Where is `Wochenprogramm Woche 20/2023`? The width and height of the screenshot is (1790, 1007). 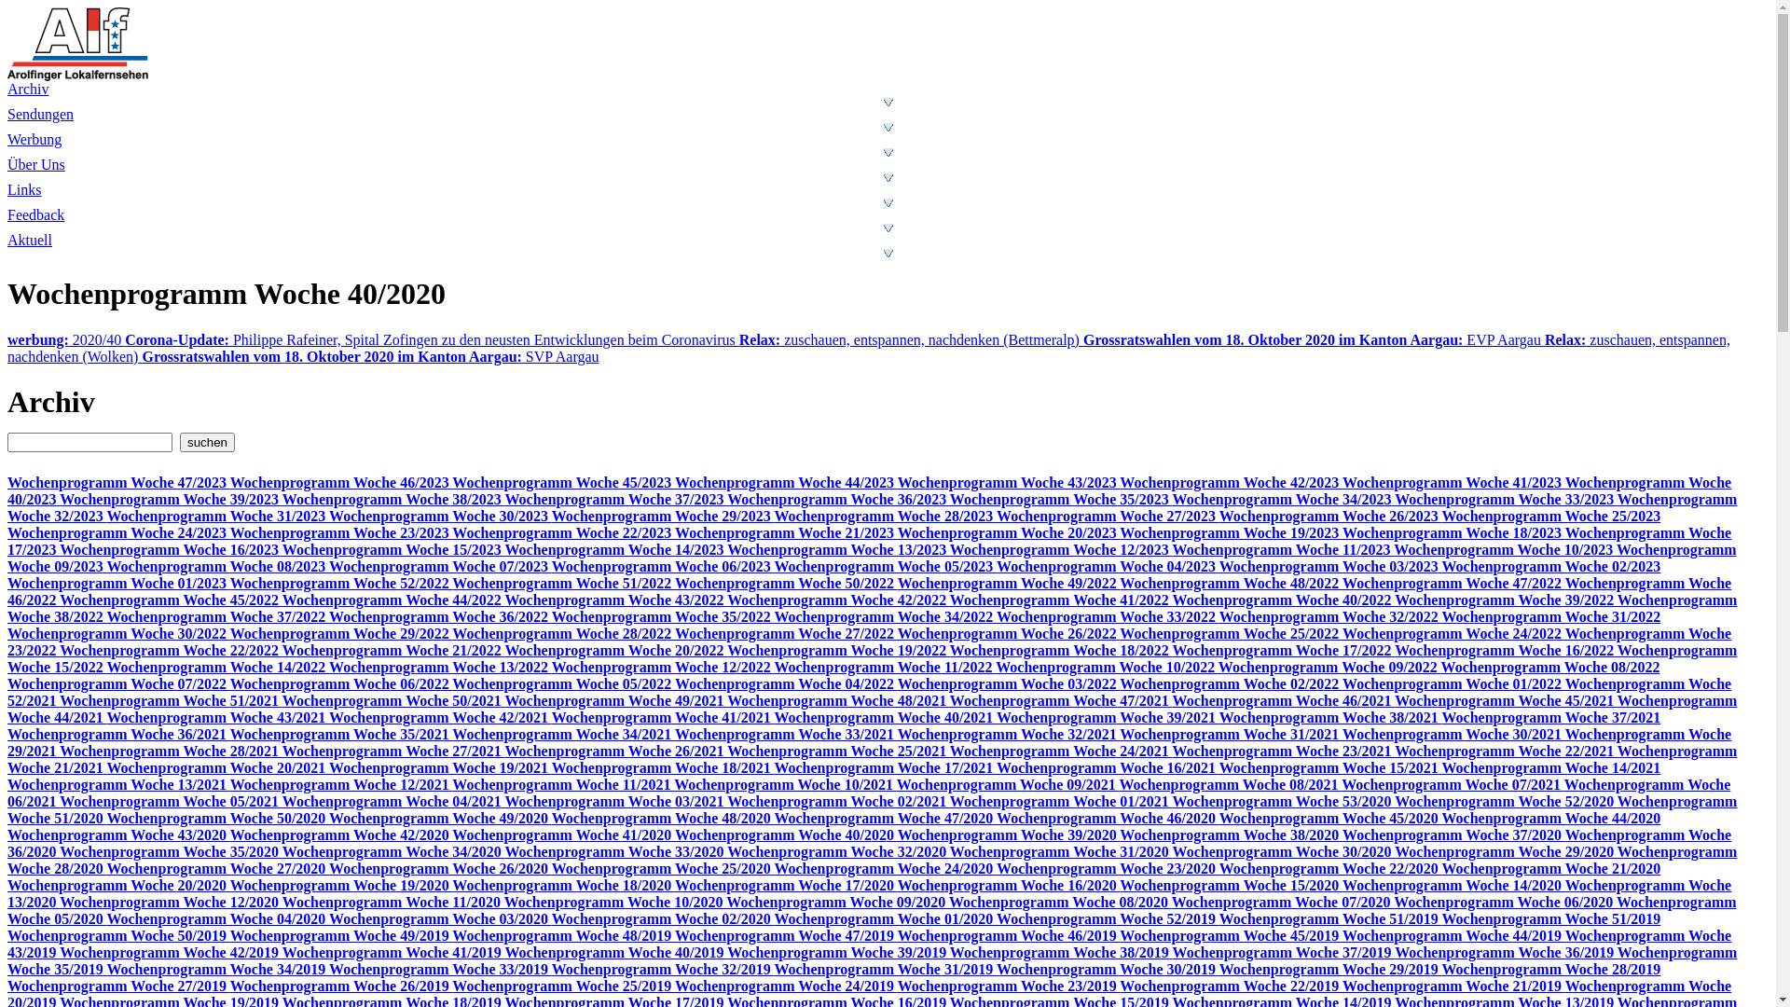 Wochenprogramm Woche 20/2023 is located at coordinates (1009, 533).